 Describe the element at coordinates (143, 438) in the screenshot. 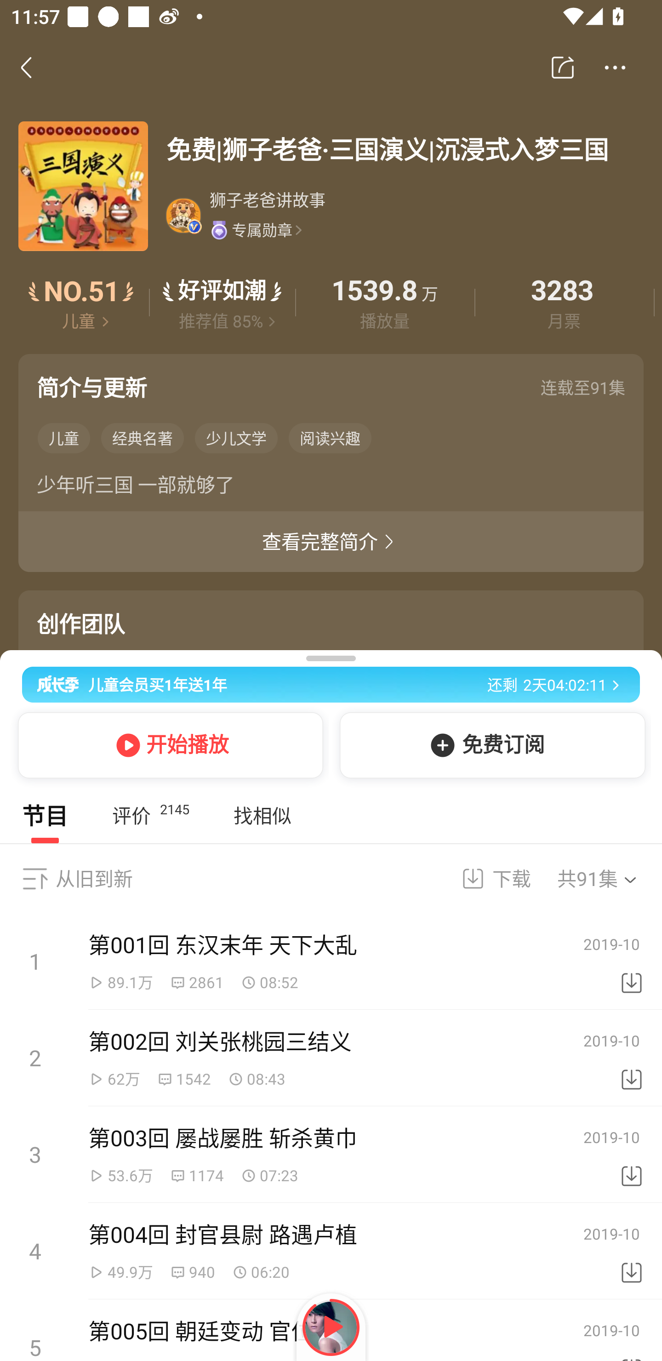

I see `经典名著` at that location.